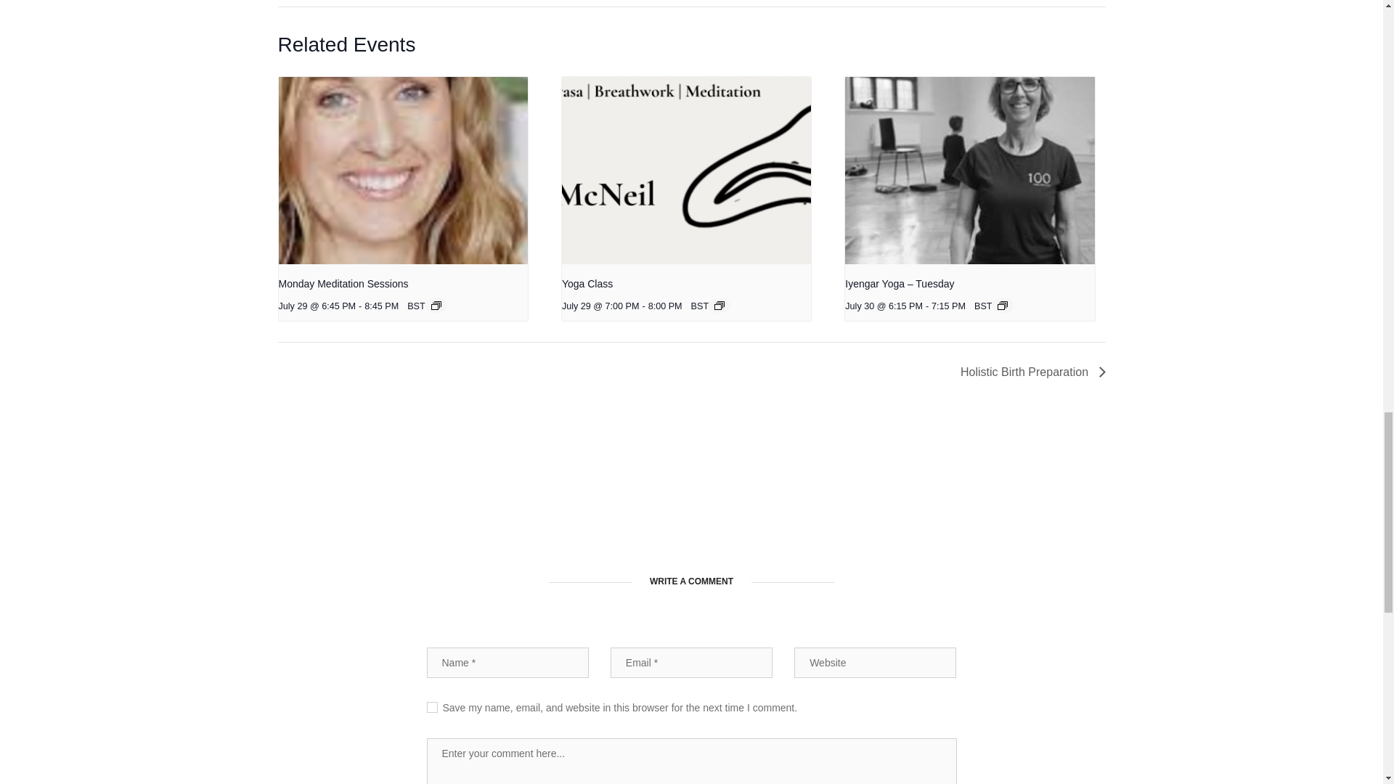 This screenshot has height=784, width=1394. I want to click on yes, so click(431, 707).